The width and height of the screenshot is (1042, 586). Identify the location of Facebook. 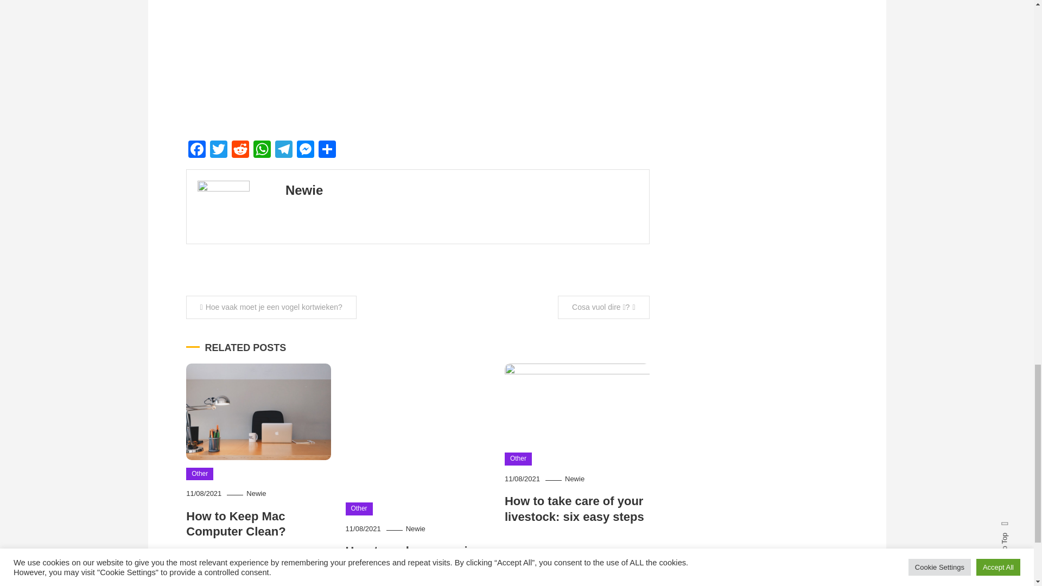
(196, 150).